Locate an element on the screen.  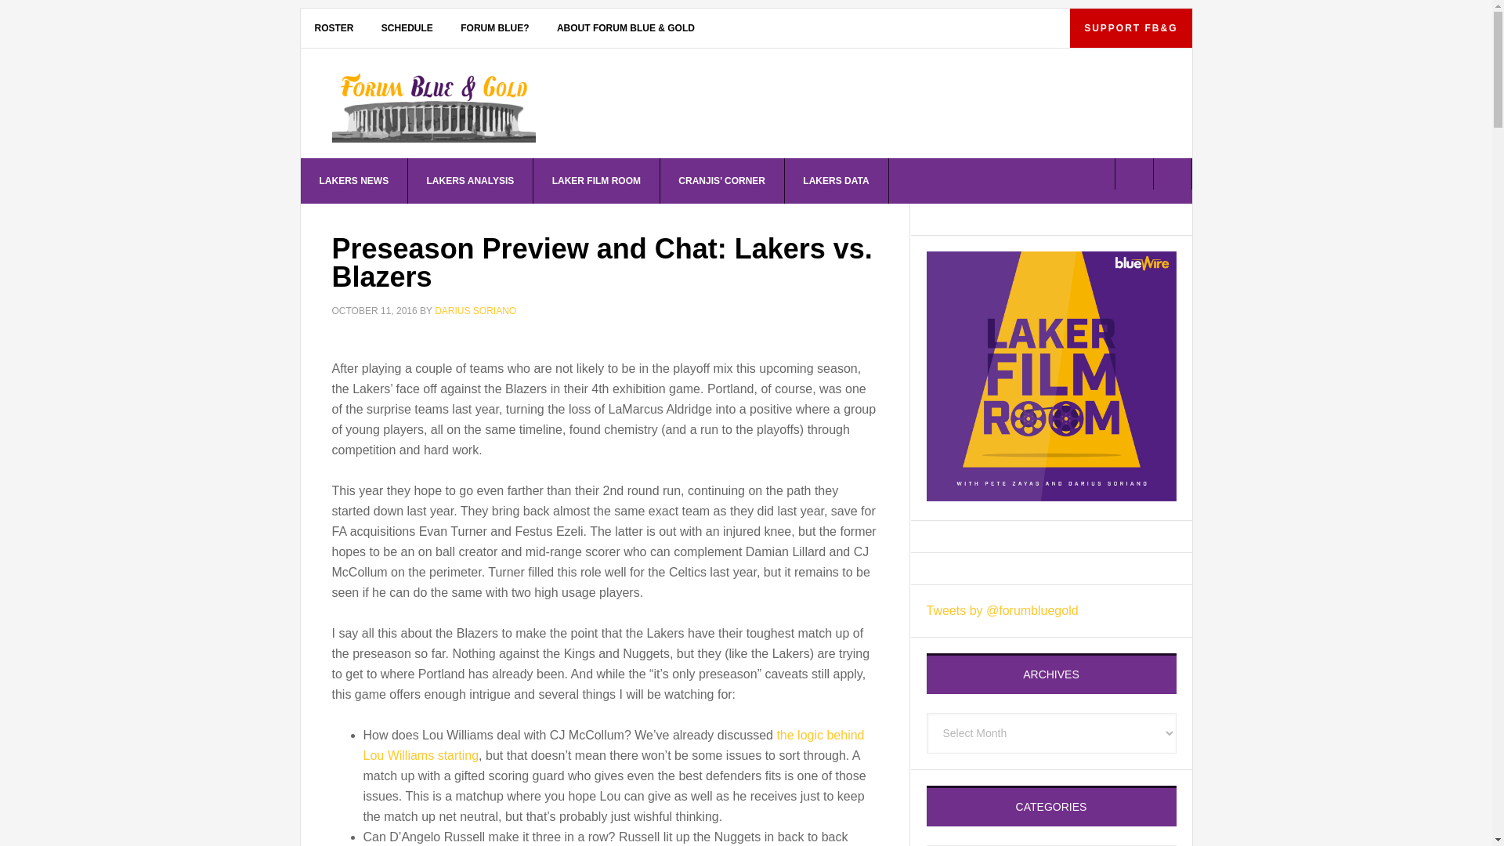
LAKERS NEWS is located at coordinates (355, 180).